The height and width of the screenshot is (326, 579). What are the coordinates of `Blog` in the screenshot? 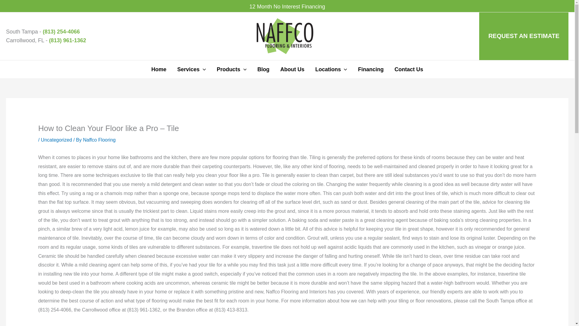 It's located at (263, 69).